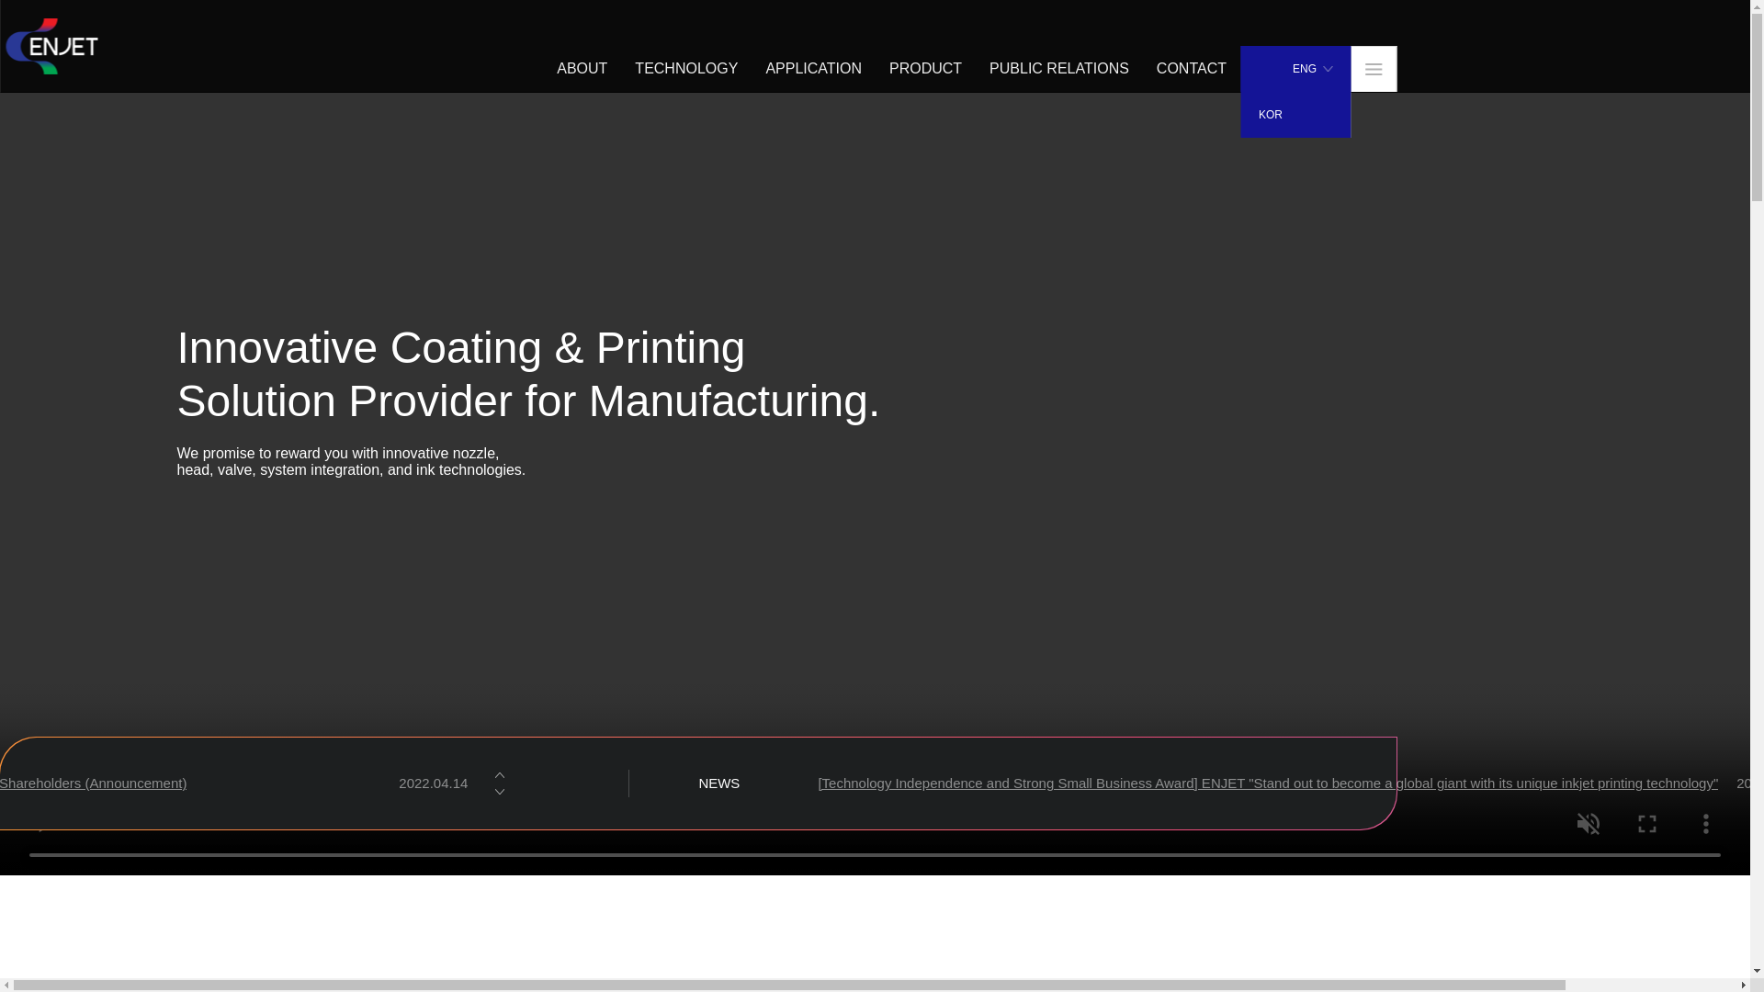  What do you see at coordinates (1295, 68) in the screenshot?
I see `ENG` at bounding box center [1295, 68].